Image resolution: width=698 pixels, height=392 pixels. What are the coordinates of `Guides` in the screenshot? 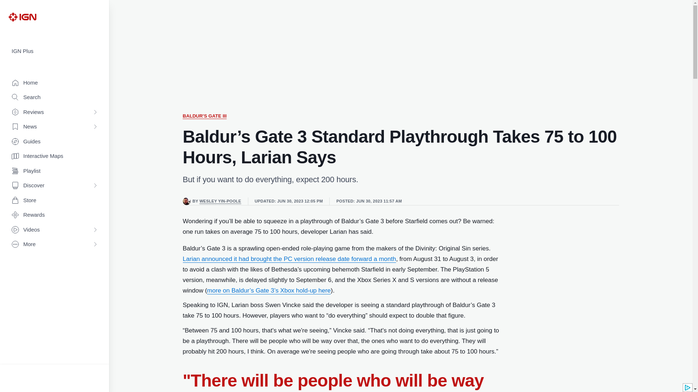 It's located at (55, 142).